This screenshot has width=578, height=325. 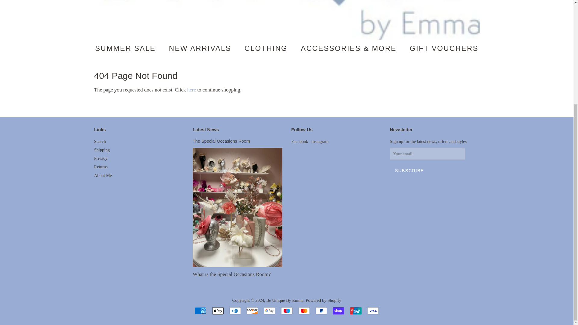 What do you see at coordinates (304, 311) in the screenshot?
I see `Mastercard` at bounding box center [304, 311].